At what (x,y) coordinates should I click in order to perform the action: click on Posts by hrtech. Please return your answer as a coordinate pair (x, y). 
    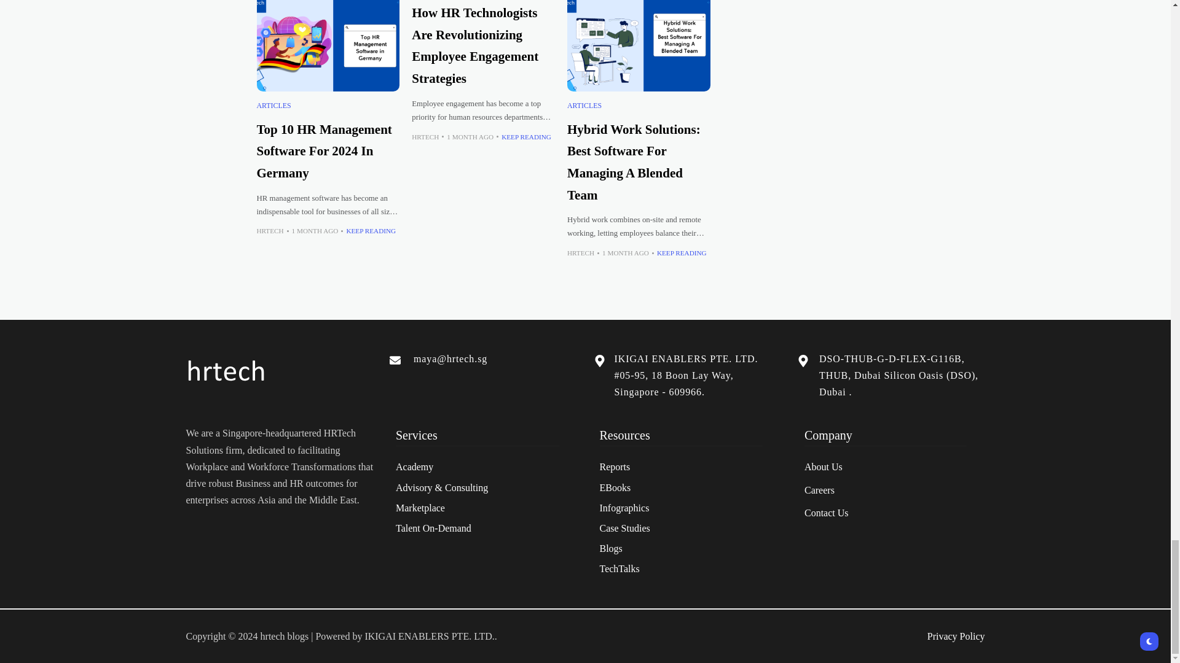
    Looking at the image, I should click on (270, 231).